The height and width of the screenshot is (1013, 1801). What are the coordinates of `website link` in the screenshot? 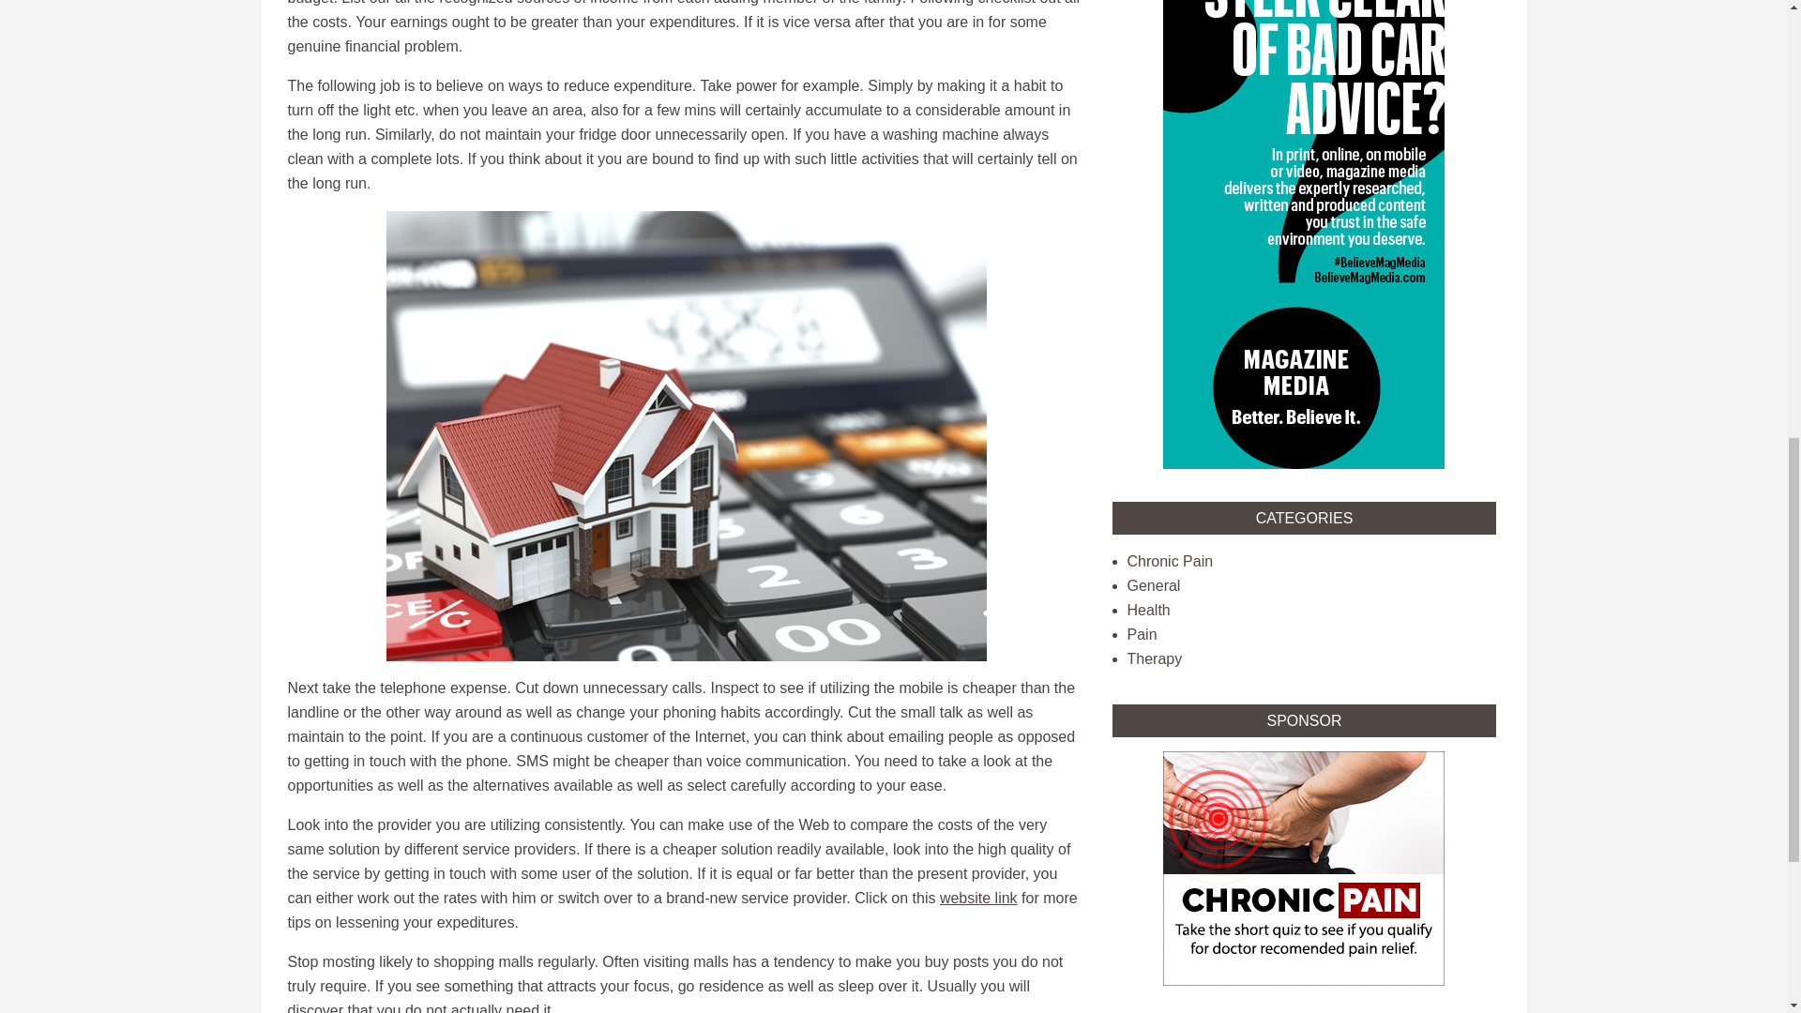 It's located at (978, 898).